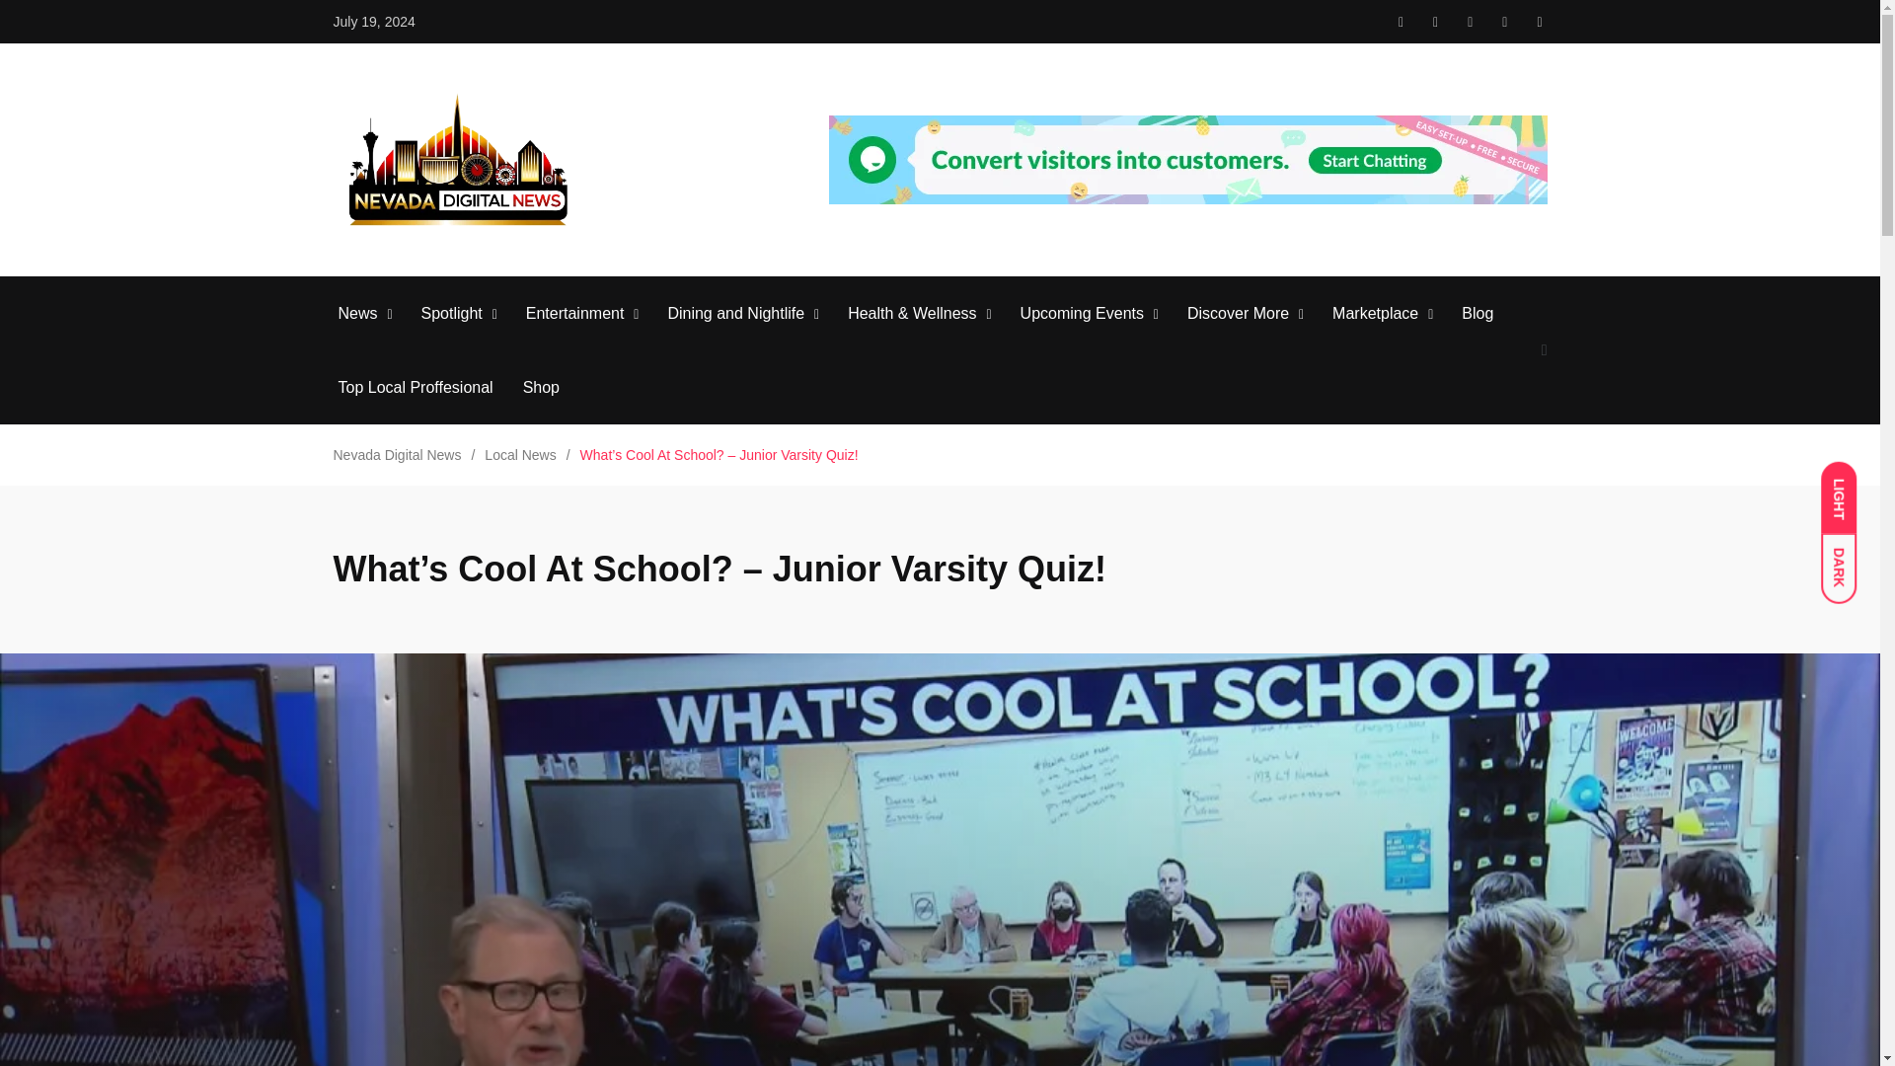 This screenshot has width=1895, height=1066. I want to click on Go to the Local News Category archives., so click(519, 454).